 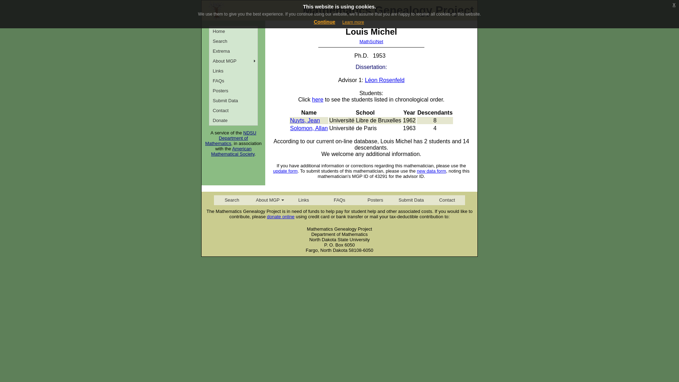 I want to click on About MGP, so click(x=233, y=60).